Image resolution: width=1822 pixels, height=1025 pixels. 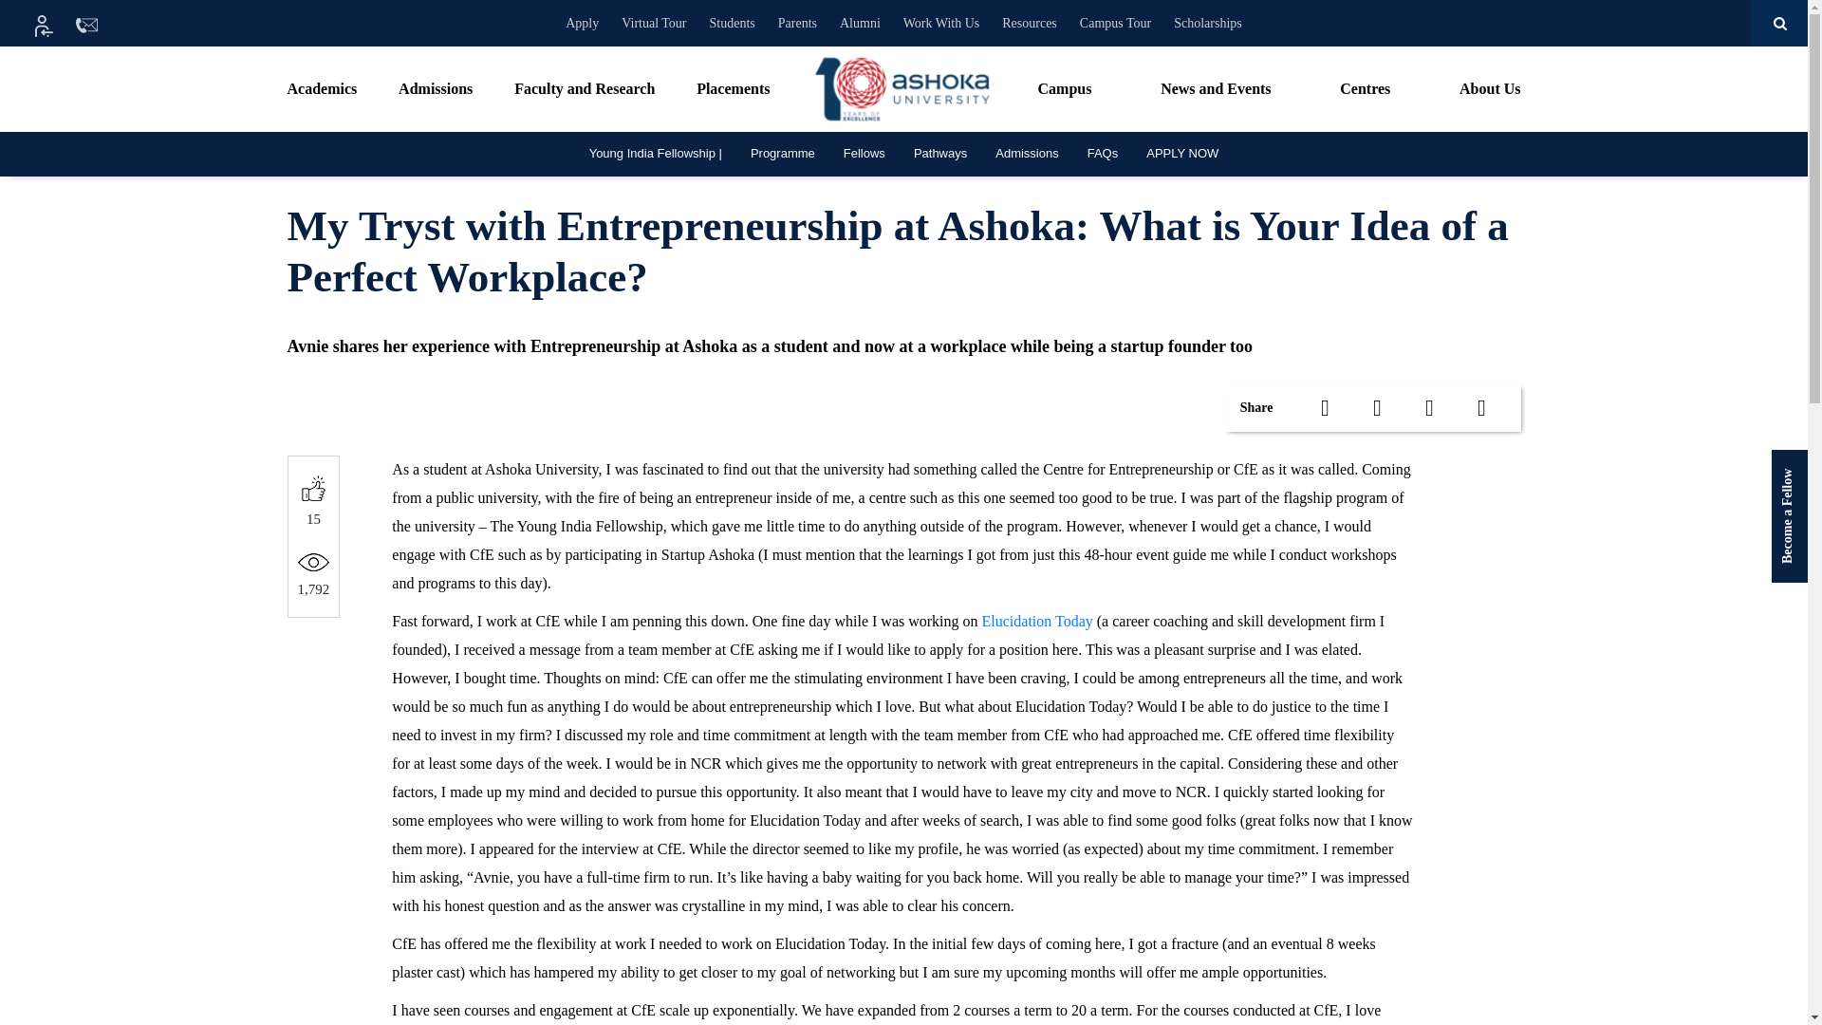 What do you see at coordinates (1114, 23) in the screenshot?
I see `Campus Tour` at bounding box center [1114, 23].